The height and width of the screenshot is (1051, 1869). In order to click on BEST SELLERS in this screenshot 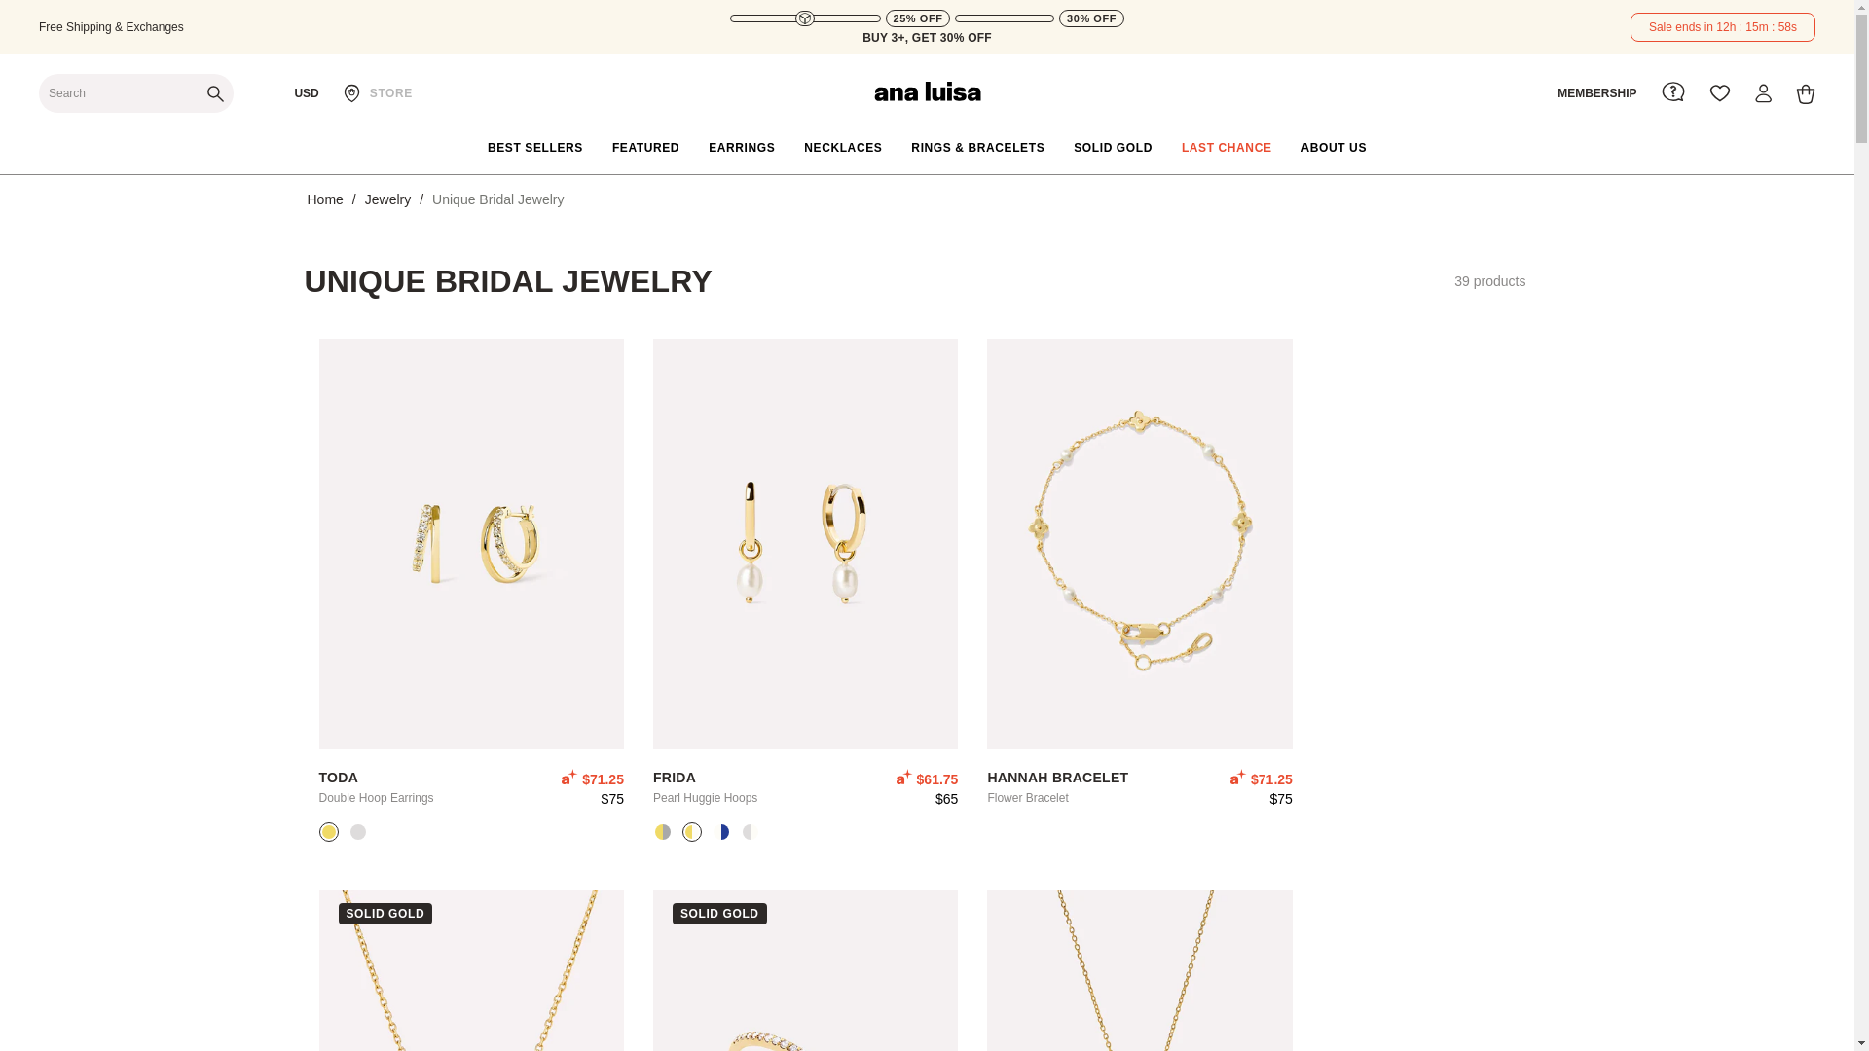, I will do `click(535, 147)`.